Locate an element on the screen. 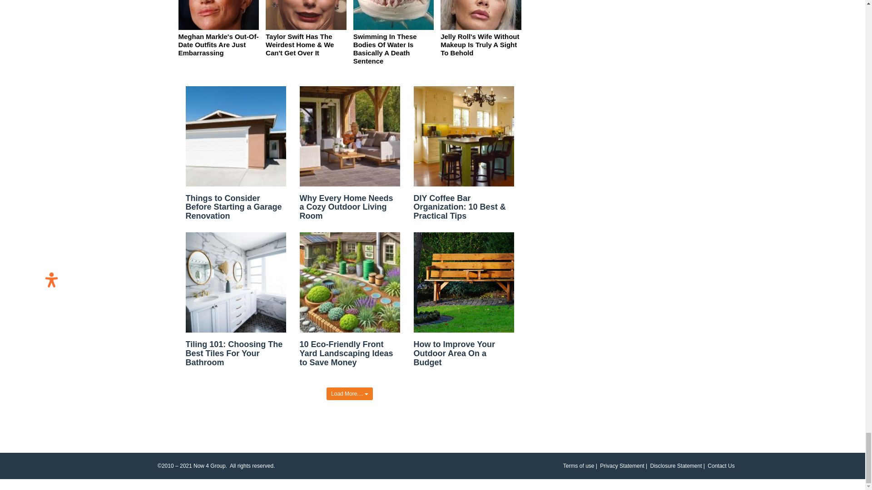 Image resolution: width=872 pixels, height=490 pixels. Meghan Markle's Out-Of-Date Outfits Are Just Embarrassing is located at coordinates (218, 44).